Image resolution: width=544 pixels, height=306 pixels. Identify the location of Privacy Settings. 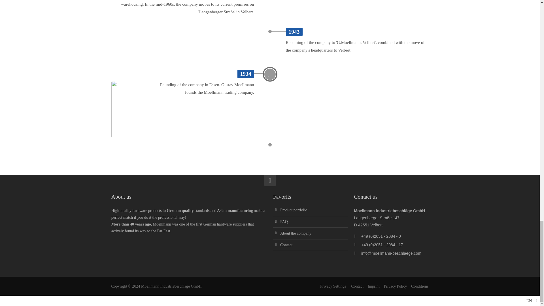
(333, 286).